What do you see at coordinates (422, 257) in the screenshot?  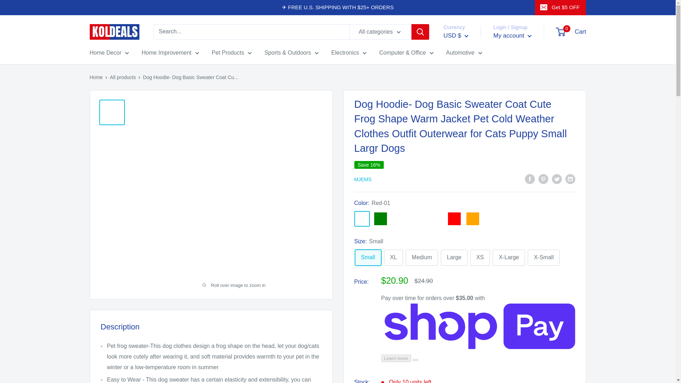 I see `Medium` at bounding box center [422, 257].